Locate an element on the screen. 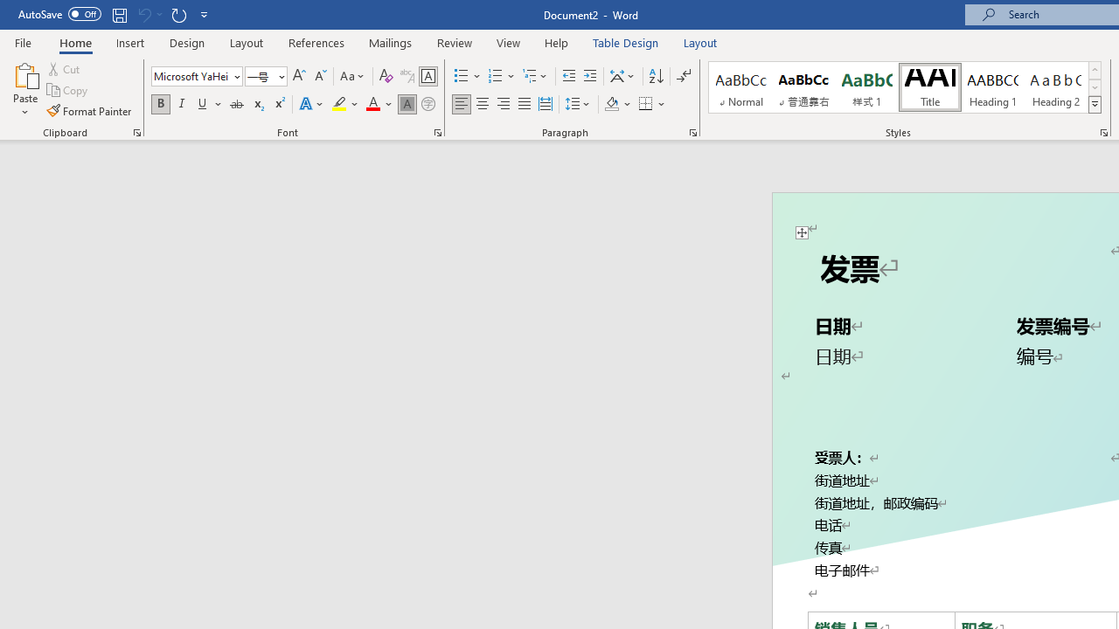 The width and height of the screenshot is (1119, 629). Customize Quick Access Toolbar is located at coordinates (205, 14).